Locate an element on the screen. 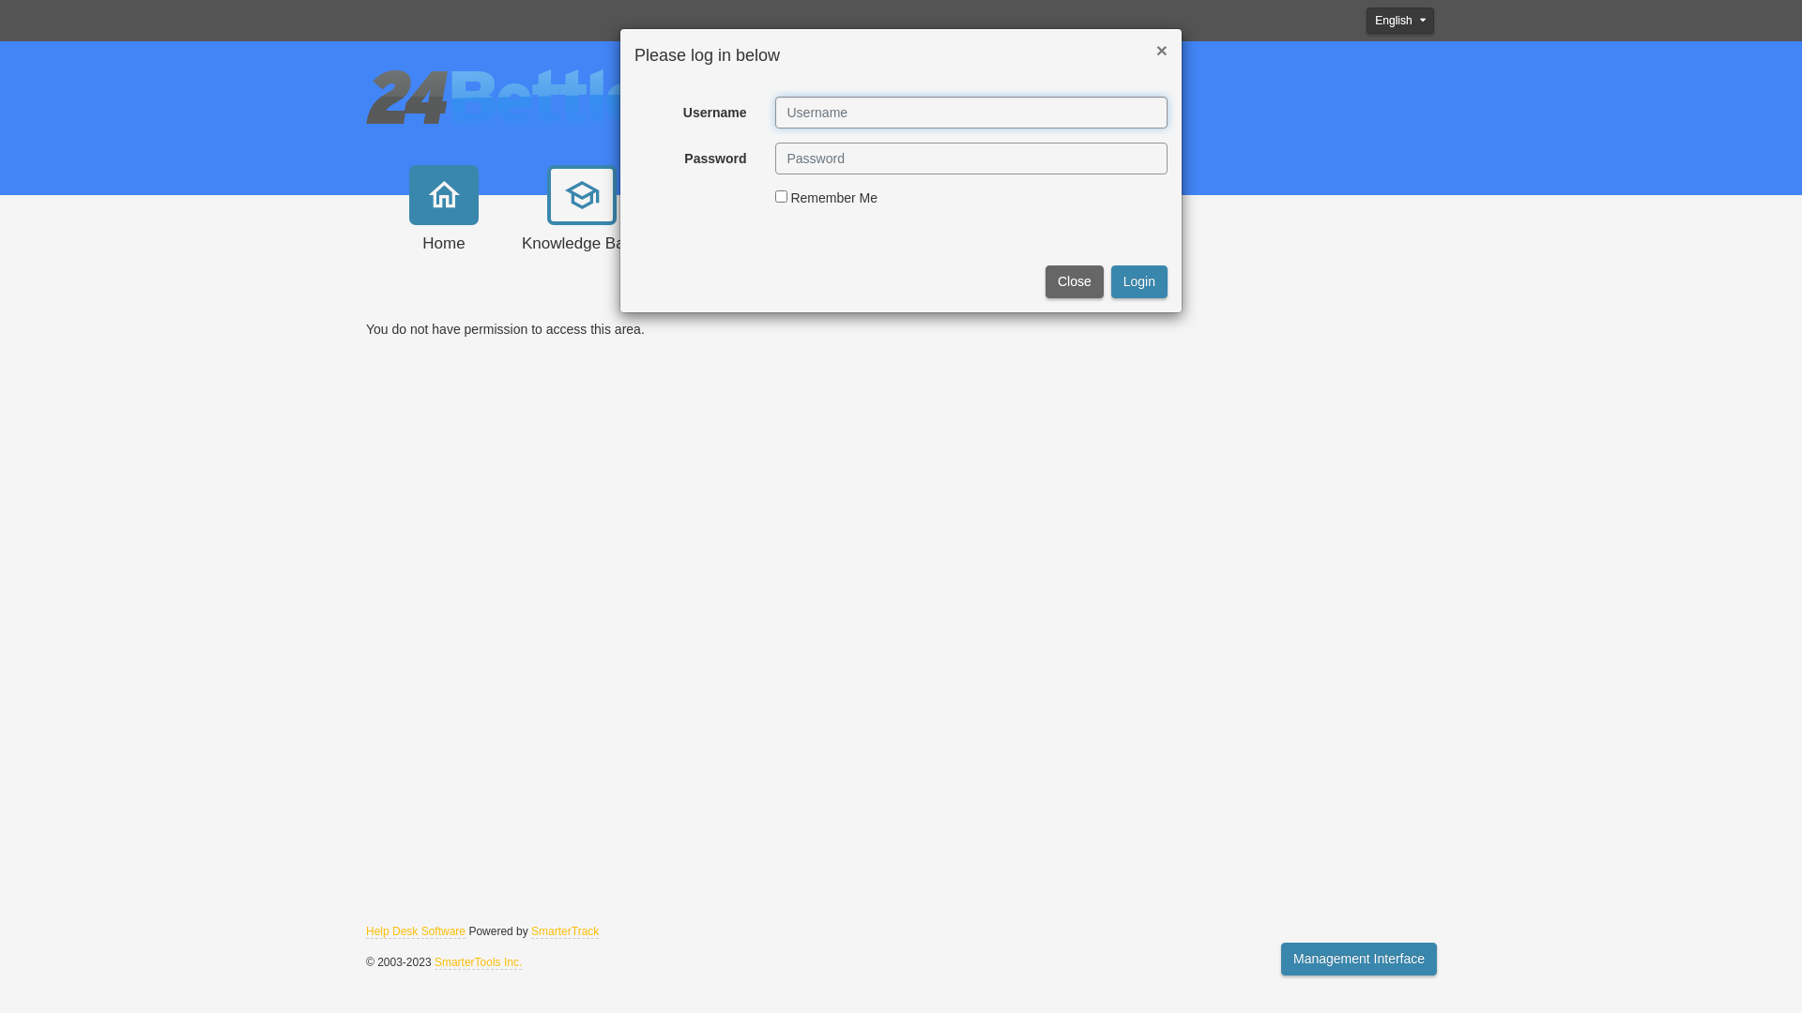  Knowledge Base is located at coordinates (582, 228).